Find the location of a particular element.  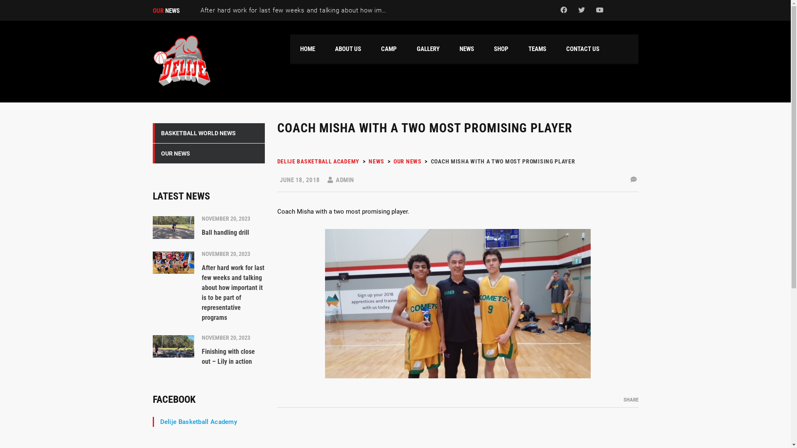

Contact Us is located at coordinates (425, 367).